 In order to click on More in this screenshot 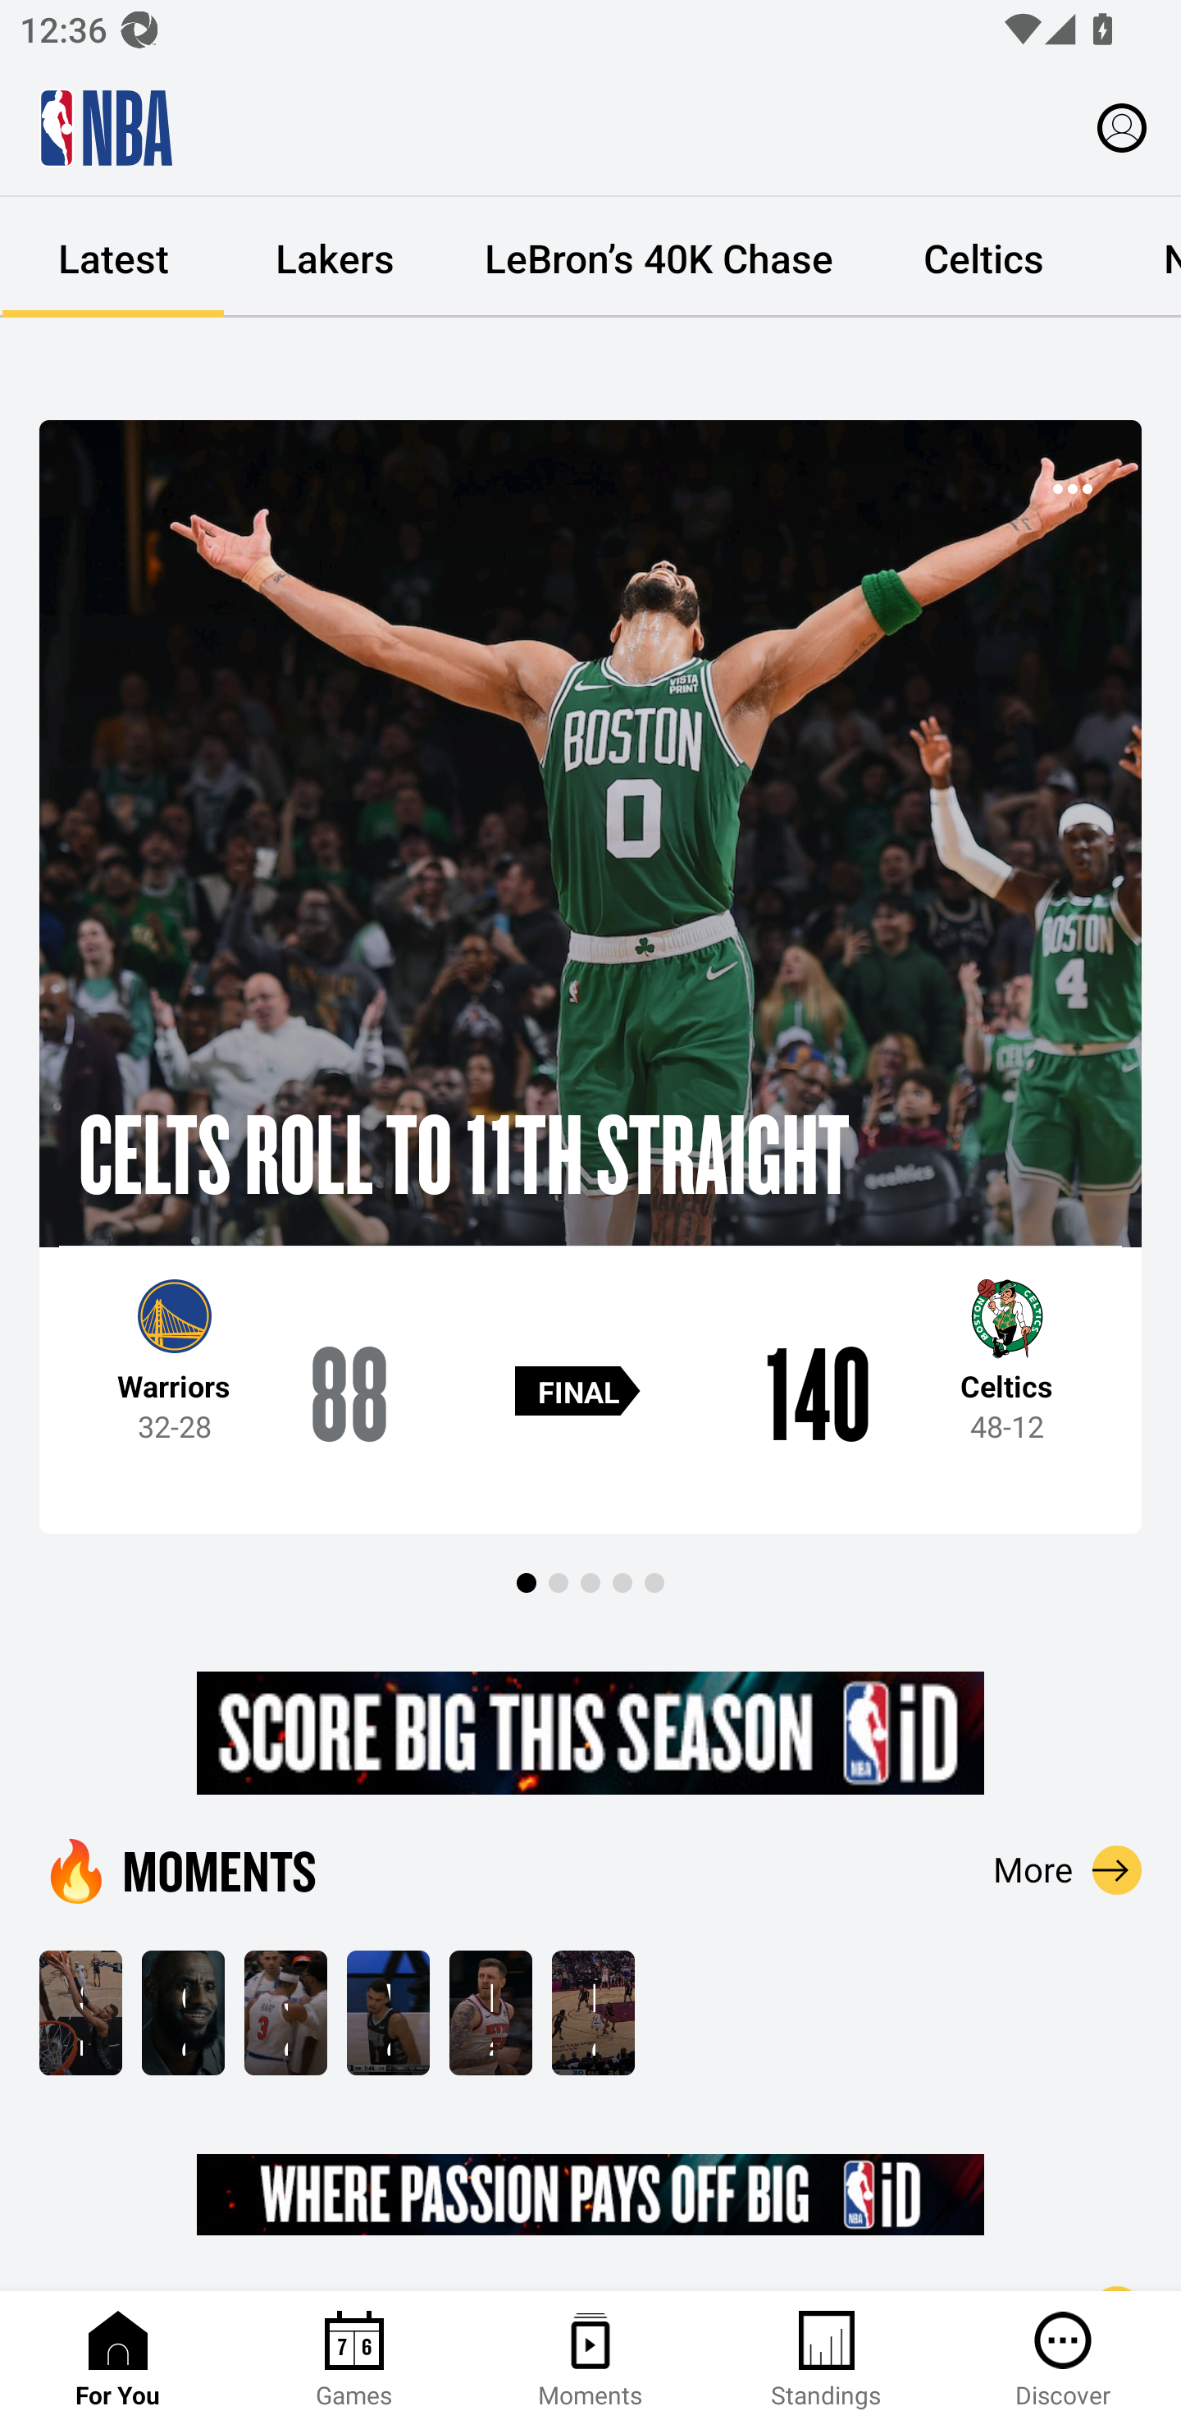, I will do `click(1068, 1869)`.